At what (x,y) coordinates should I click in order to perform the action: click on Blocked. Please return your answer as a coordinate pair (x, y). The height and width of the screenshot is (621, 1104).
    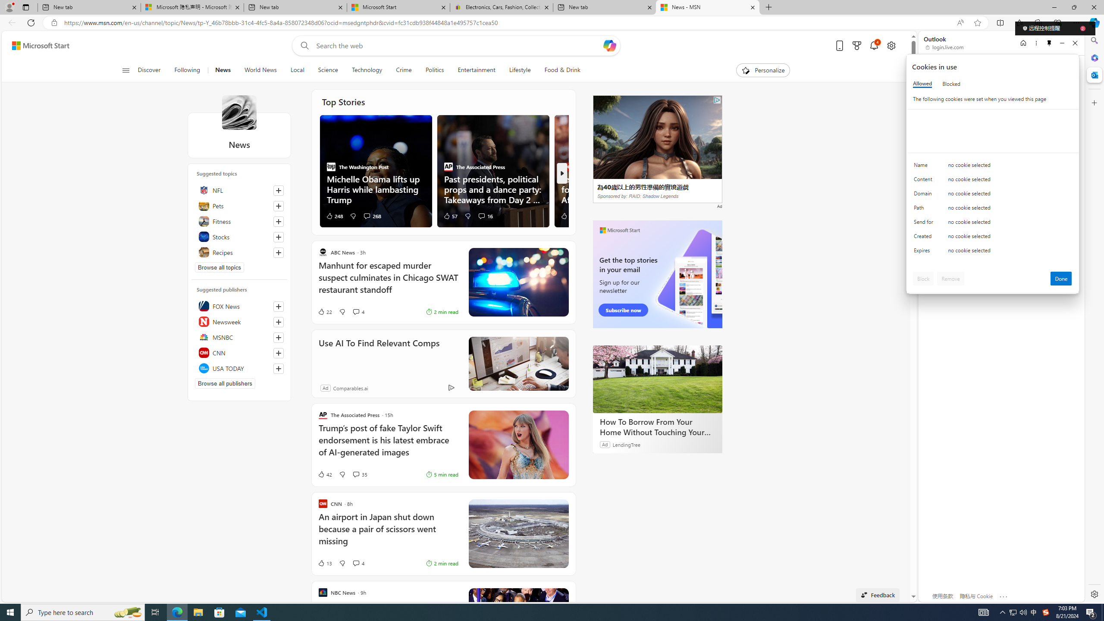
    Looking at the image, I should click on (951, 84).